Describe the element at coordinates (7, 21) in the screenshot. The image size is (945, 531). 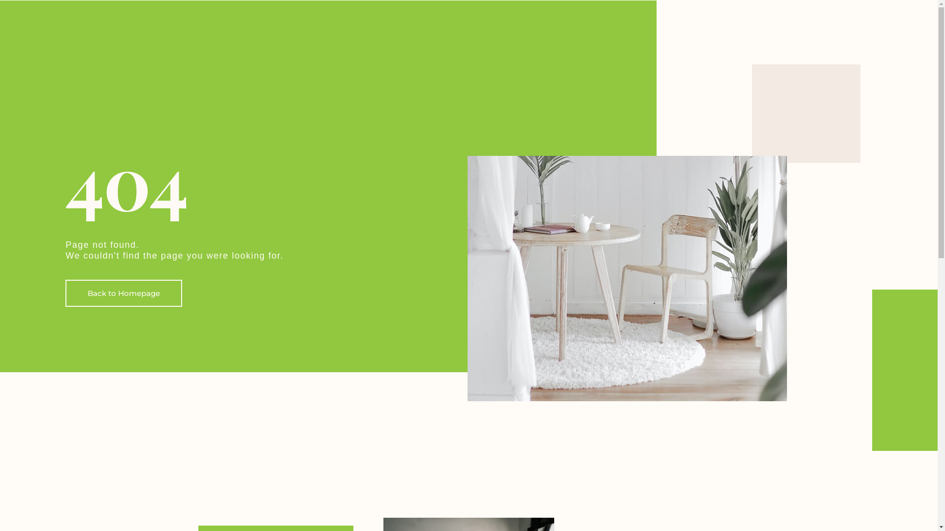
I see `Skip to content` at that location.